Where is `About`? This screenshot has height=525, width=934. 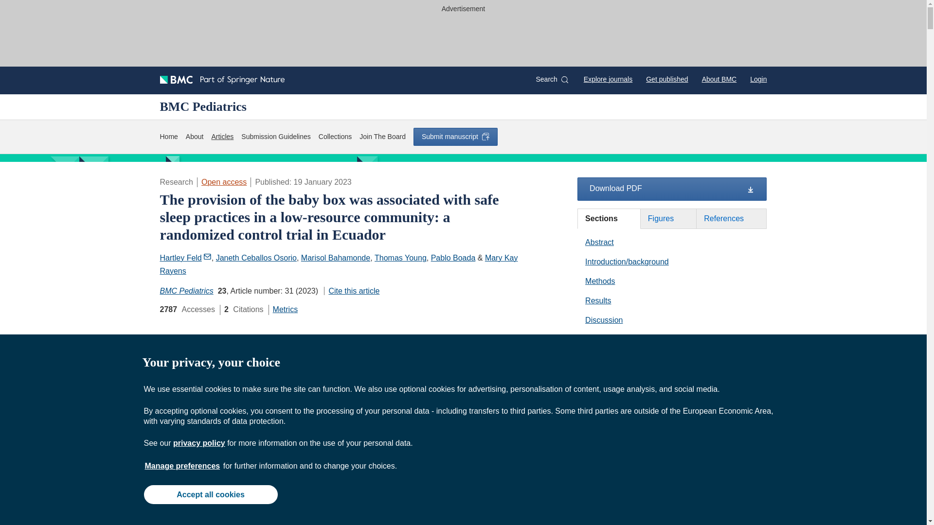
About is located at coordinates (195, 137).